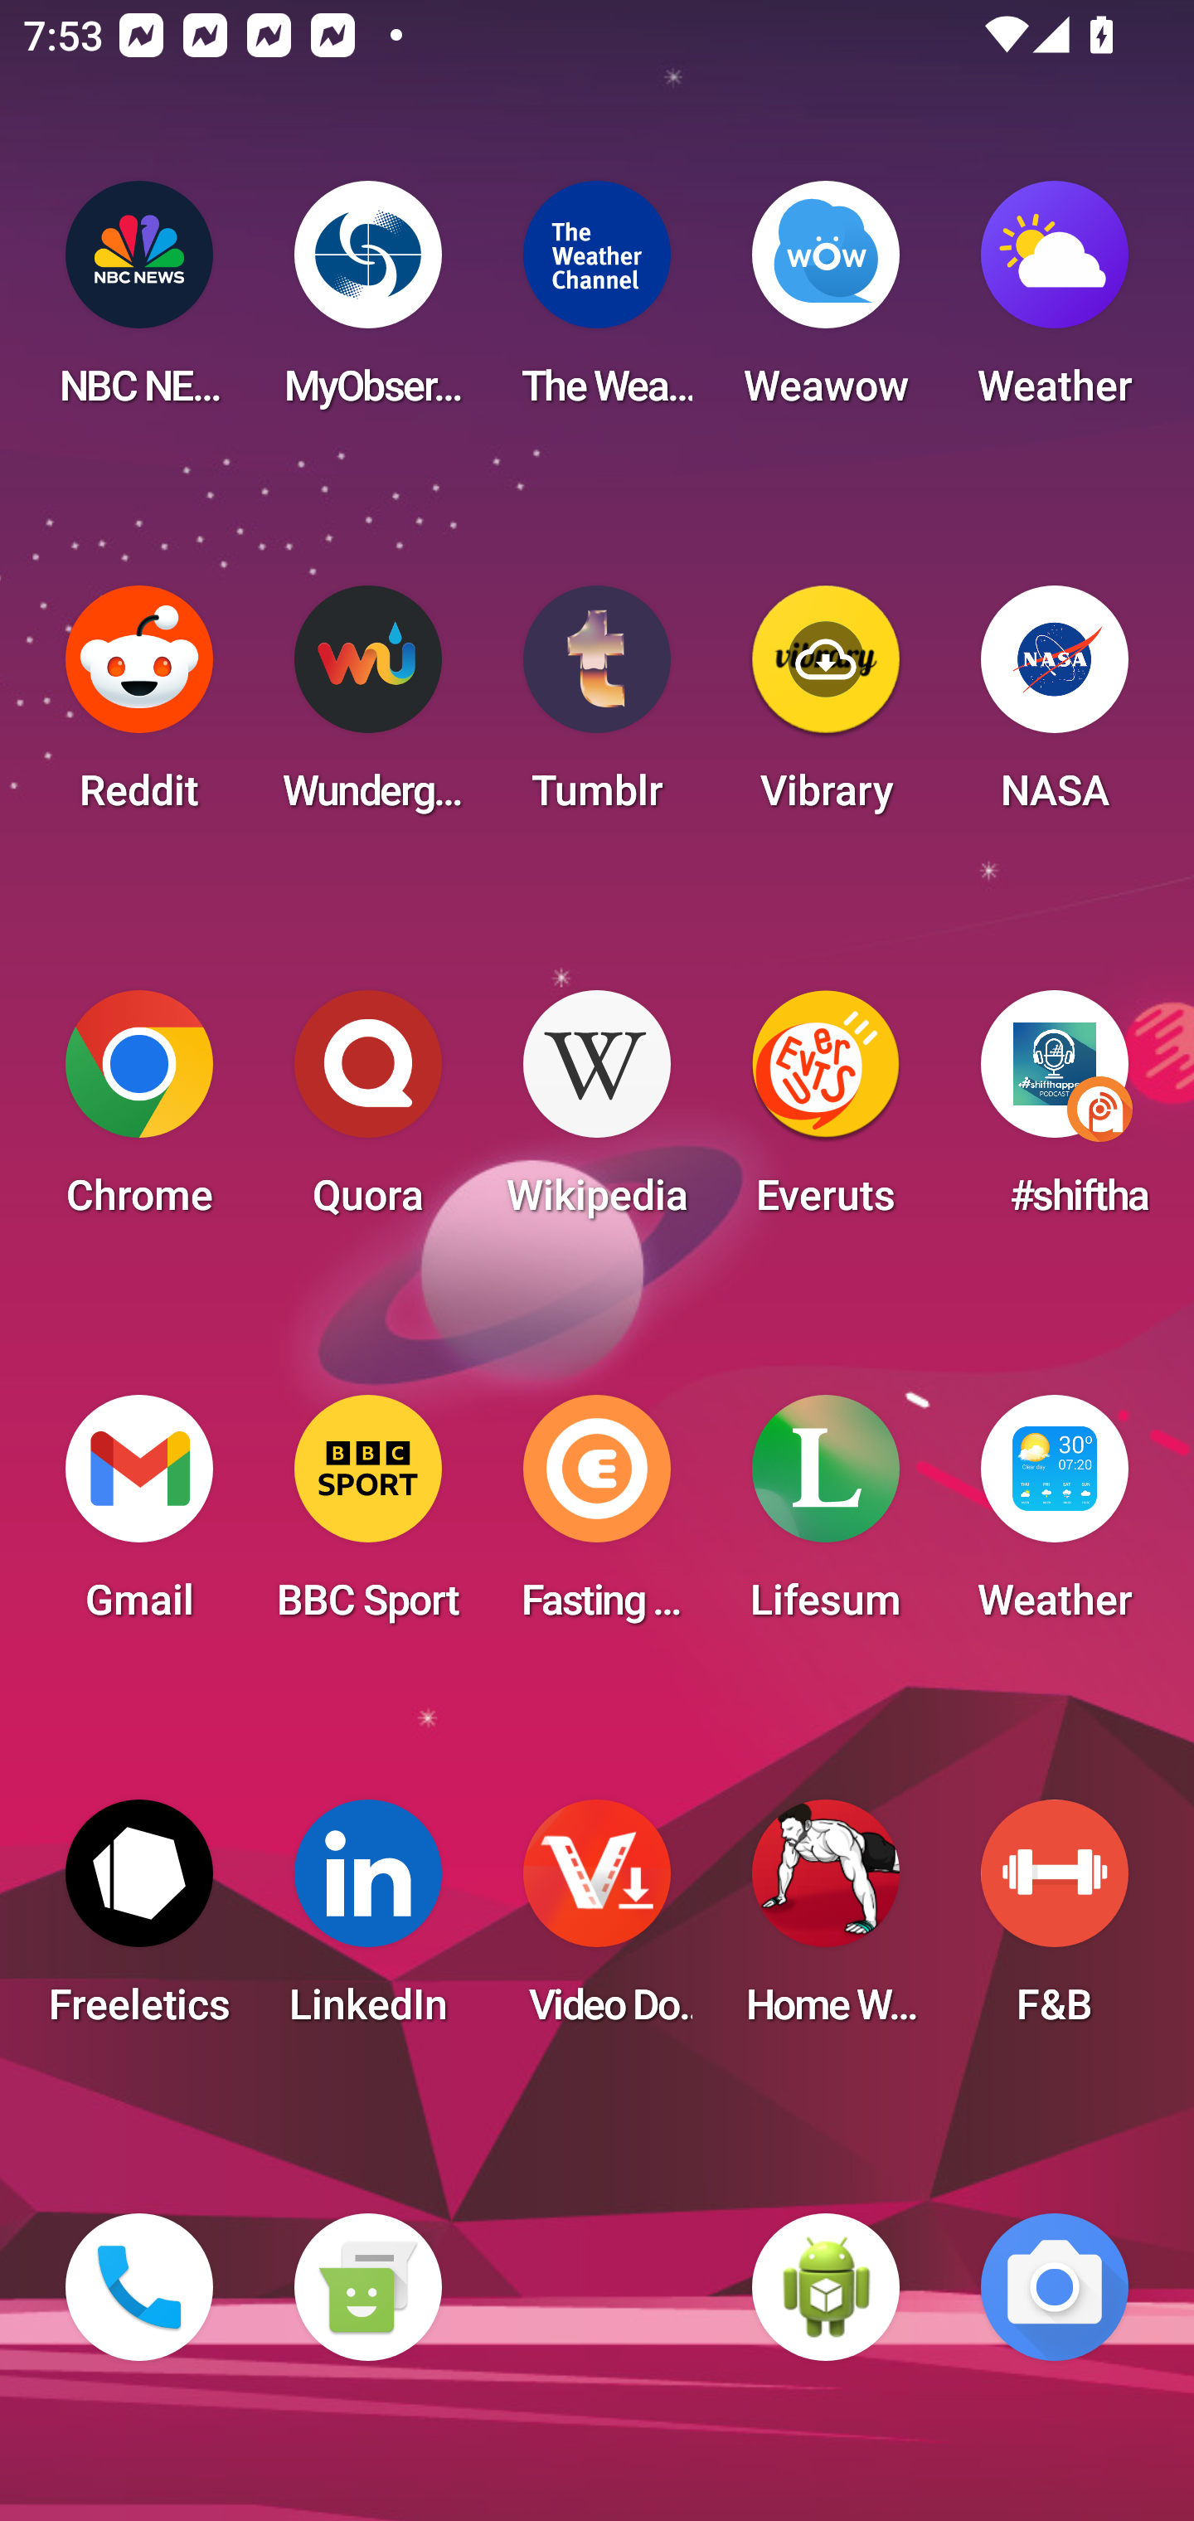 The image size is (1194, 2521). I want to click on Phone, so click(139, 2287).